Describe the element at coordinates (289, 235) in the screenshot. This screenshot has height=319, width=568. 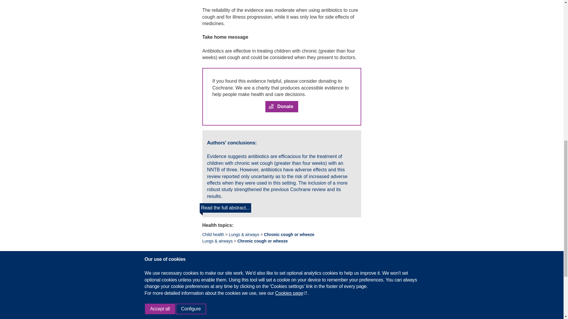
I see `Chronic cough or wheeze` at that location.